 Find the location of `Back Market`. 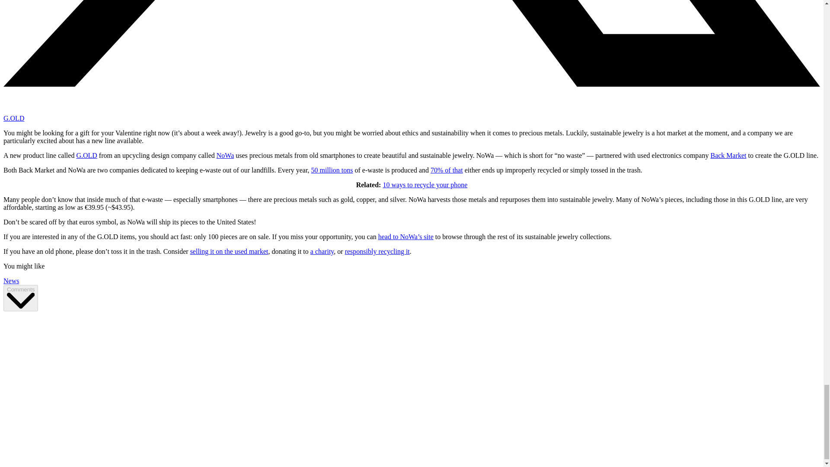

Back Market is located at coordinates (728, 156).